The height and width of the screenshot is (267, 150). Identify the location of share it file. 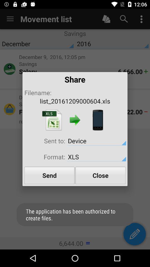
(98, 120).